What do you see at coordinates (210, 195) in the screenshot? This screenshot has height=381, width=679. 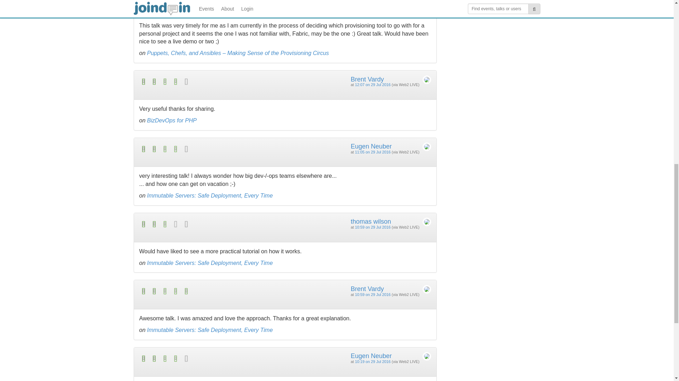 I see `Immutable Servers: Safe Deployment, Every Time` at bounding box center [210, 195].